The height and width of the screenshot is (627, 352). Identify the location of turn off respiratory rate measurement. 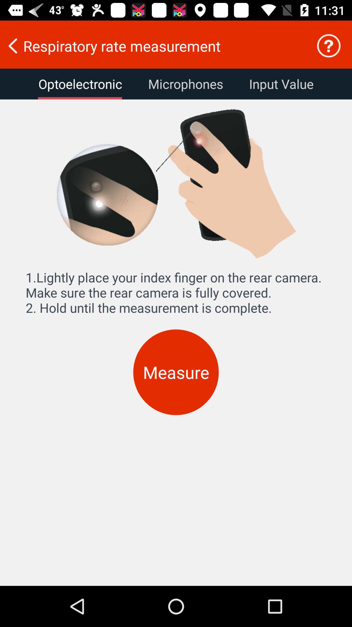
(154, 46).